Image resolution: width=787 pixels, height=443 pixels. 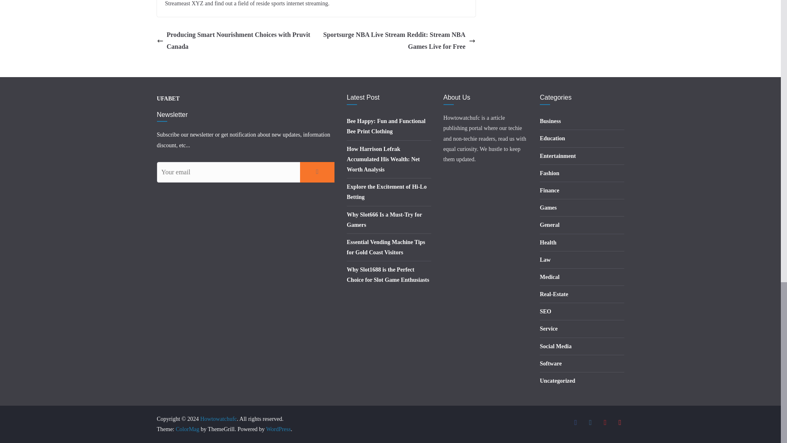 What do you see at coordinates (555, 346) in the screenshot?
I see `Social Media` at bounding box center [555, 346].